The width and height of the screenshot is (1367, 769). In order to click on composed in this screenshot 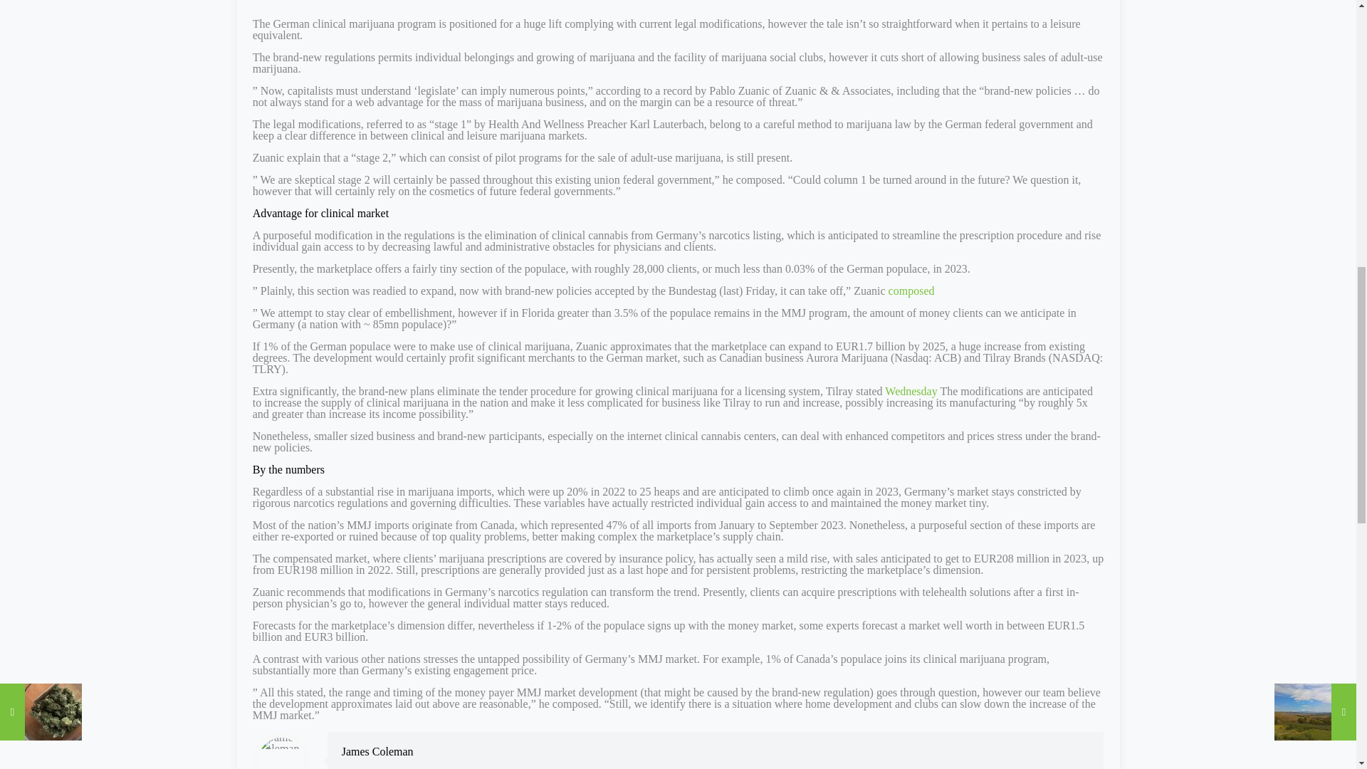, I will do `click(911, 291)`.